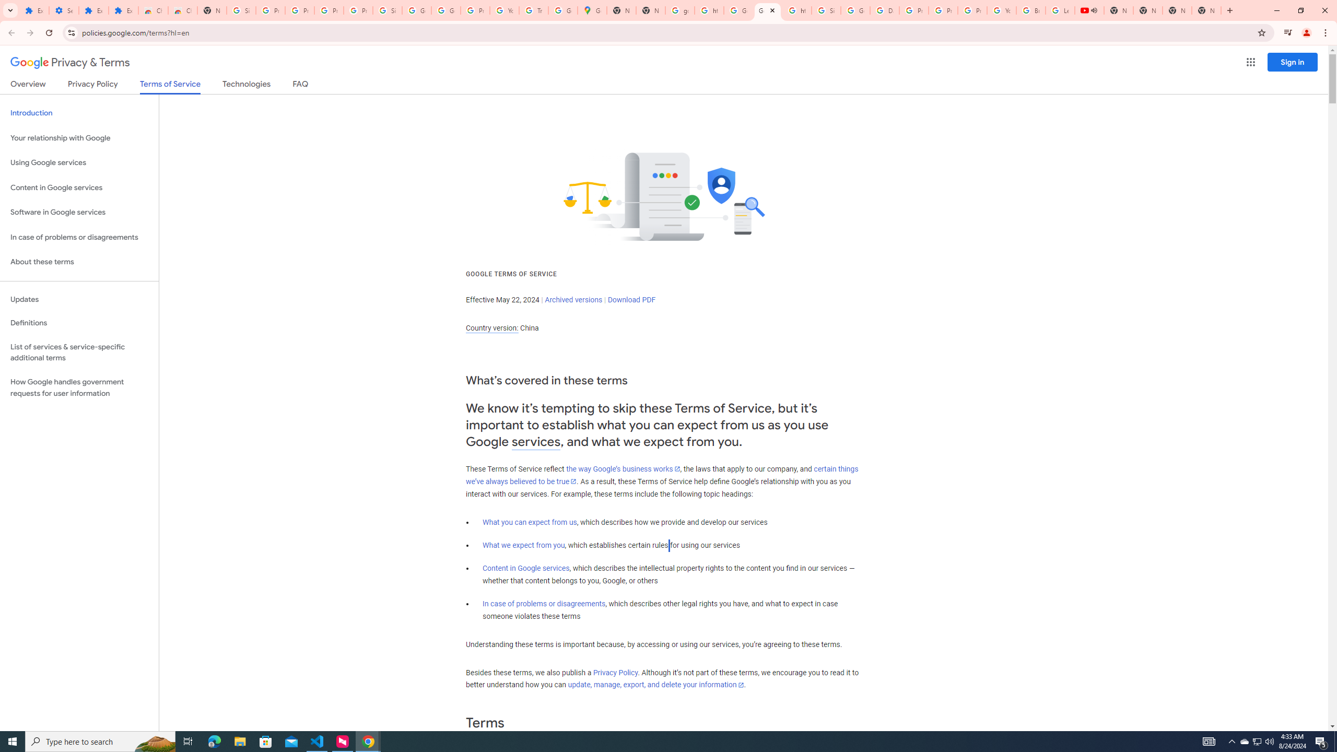 Image resolution: width=1337 pixels, height=752 pixels. Describe the element at coordinates (536, 442) in the screenshot. I see `services` at that location.